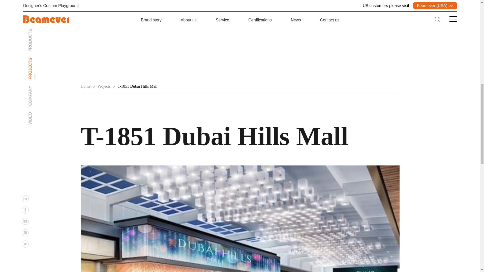  I want to click on NEXT, so click(367, 241).